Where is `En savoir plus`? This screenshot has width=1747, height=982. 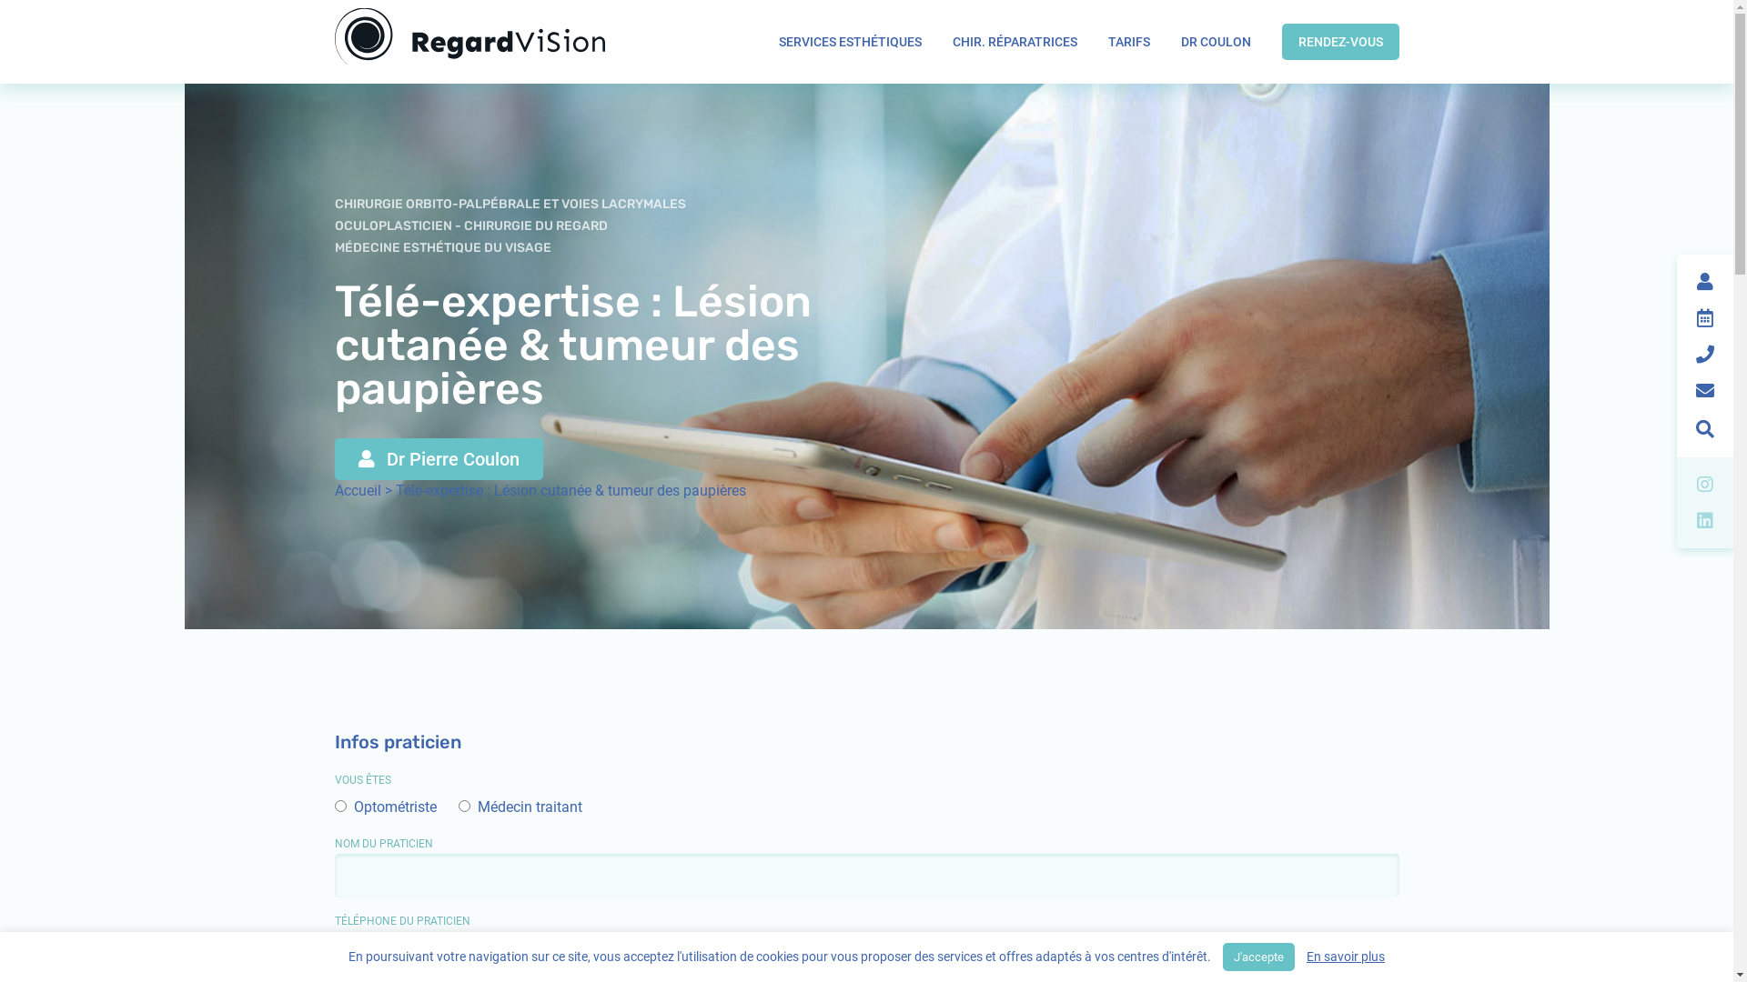 En savoir plus is located at coordinates (1346, 957).